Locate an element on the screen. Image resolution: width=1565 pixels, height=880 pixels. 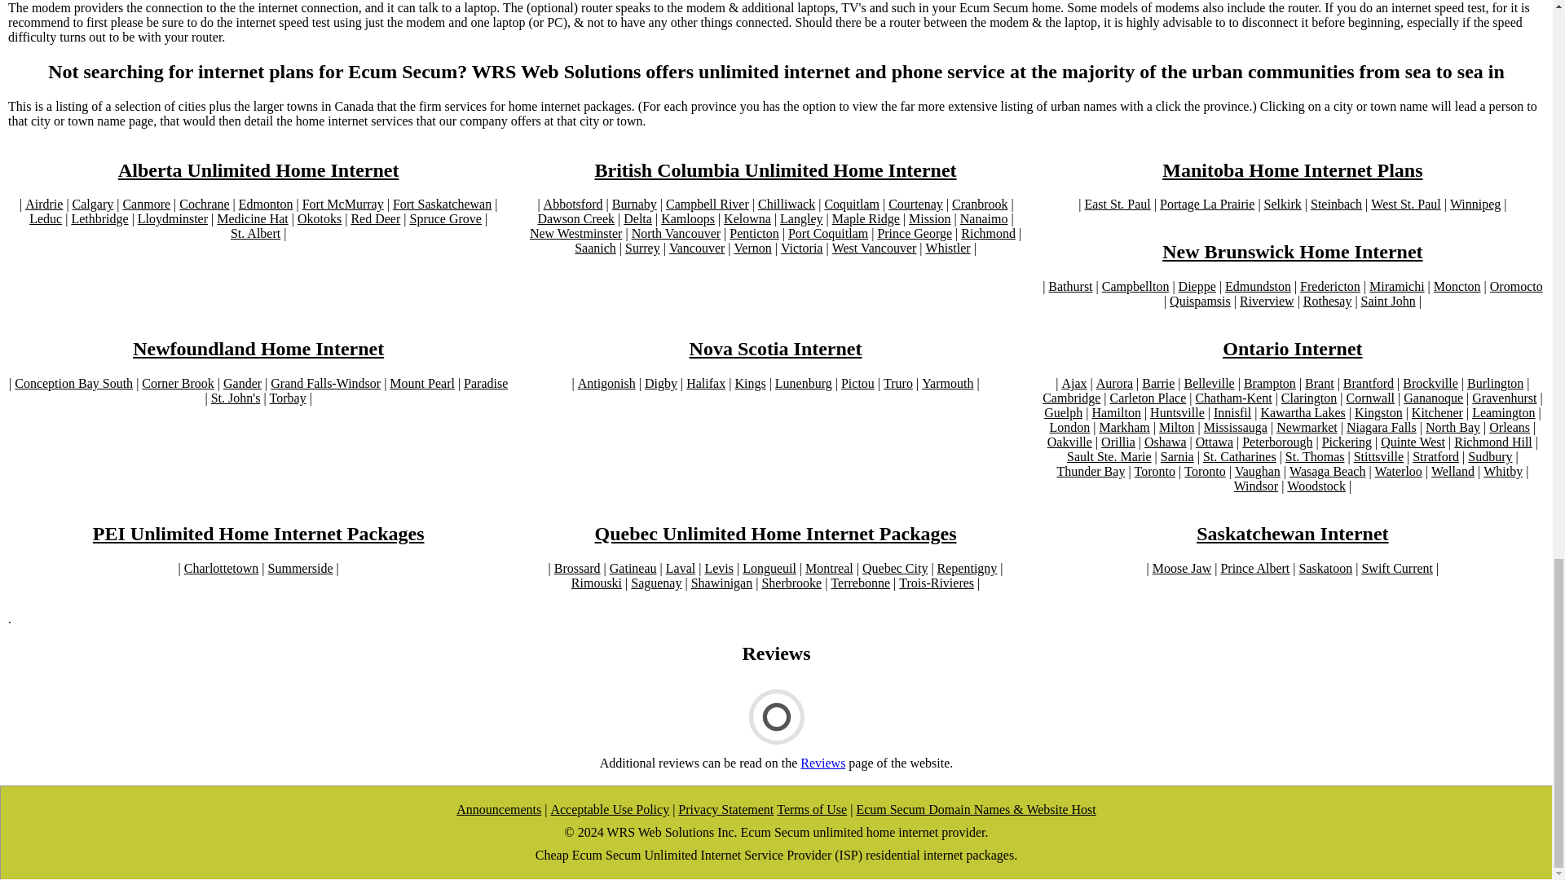
St. Albert is located at coordinates (254, 233).